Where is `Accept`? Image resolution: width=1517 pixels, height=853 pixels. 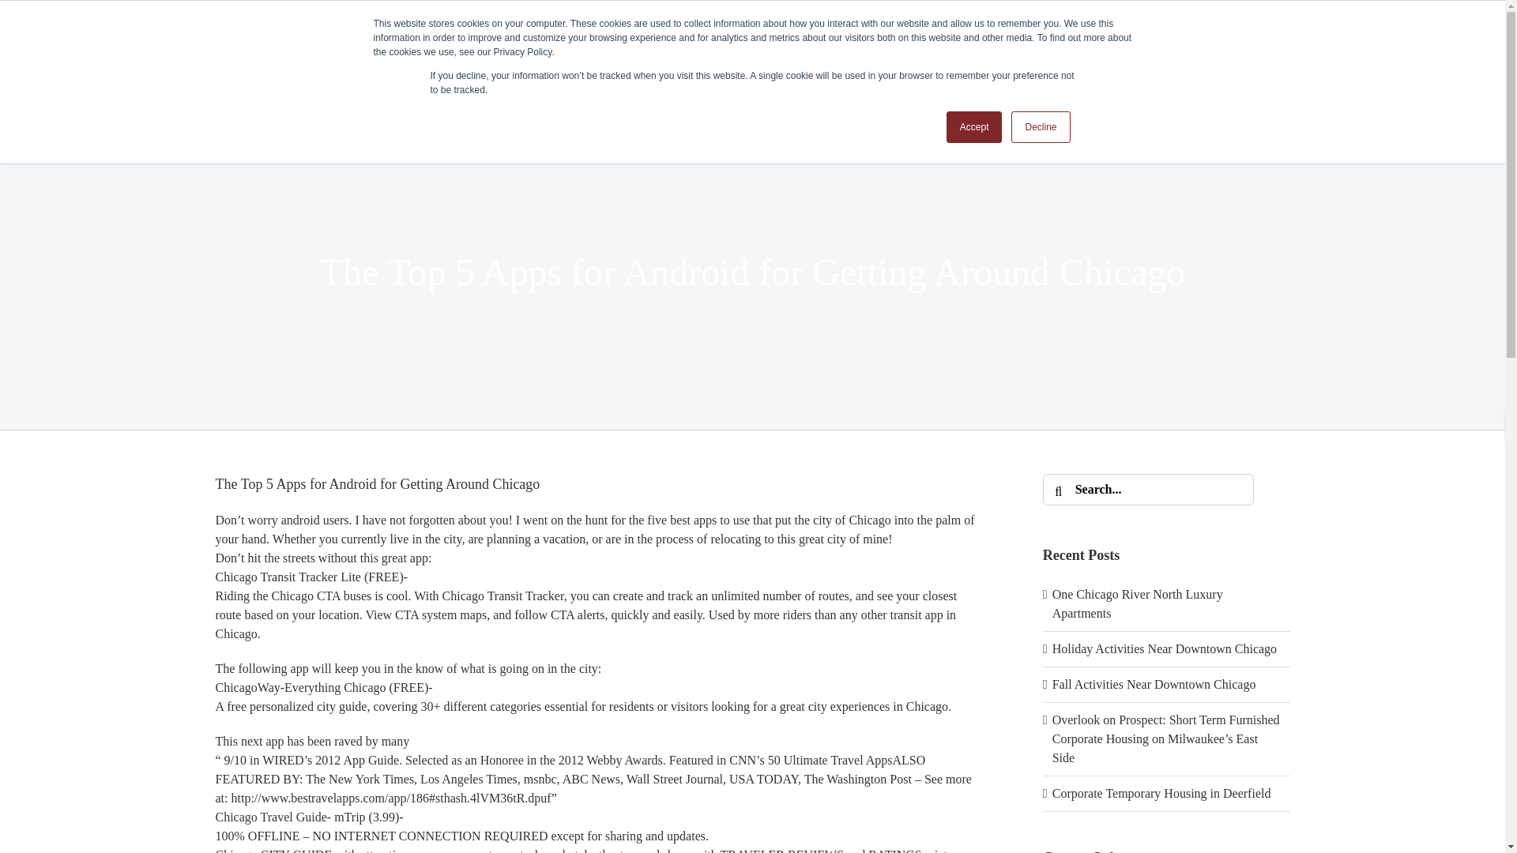
Accept is located at coordinates (975, 127).